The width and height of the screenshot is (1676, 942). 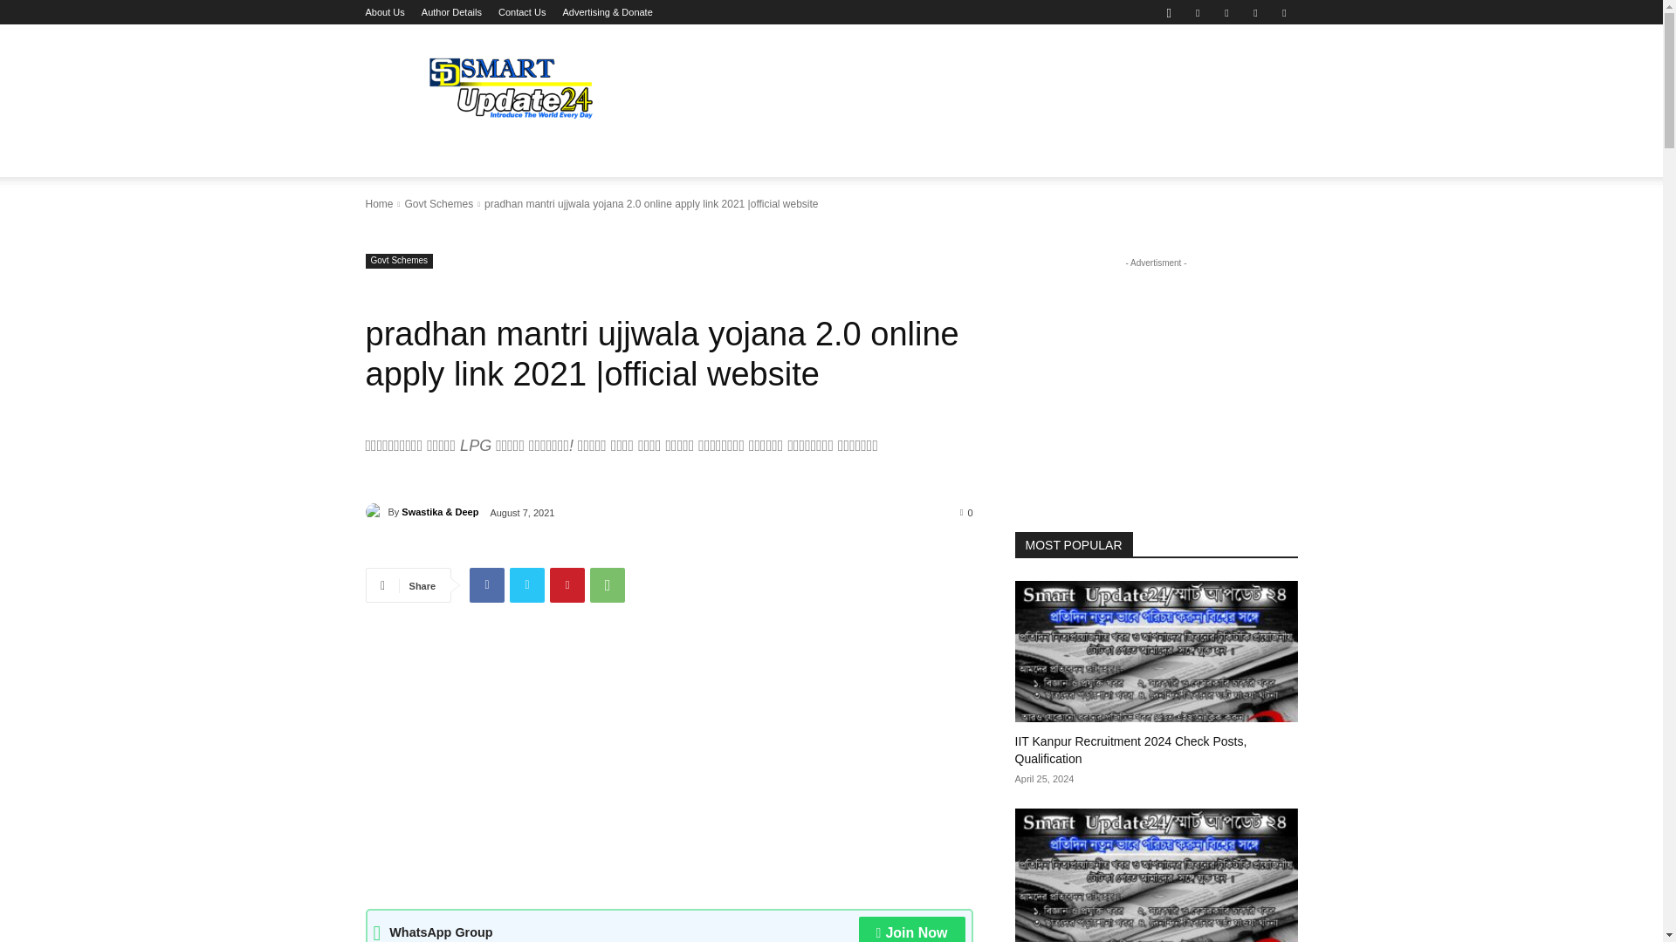 I want to click on Contact Us, so click(x=522, y=12).